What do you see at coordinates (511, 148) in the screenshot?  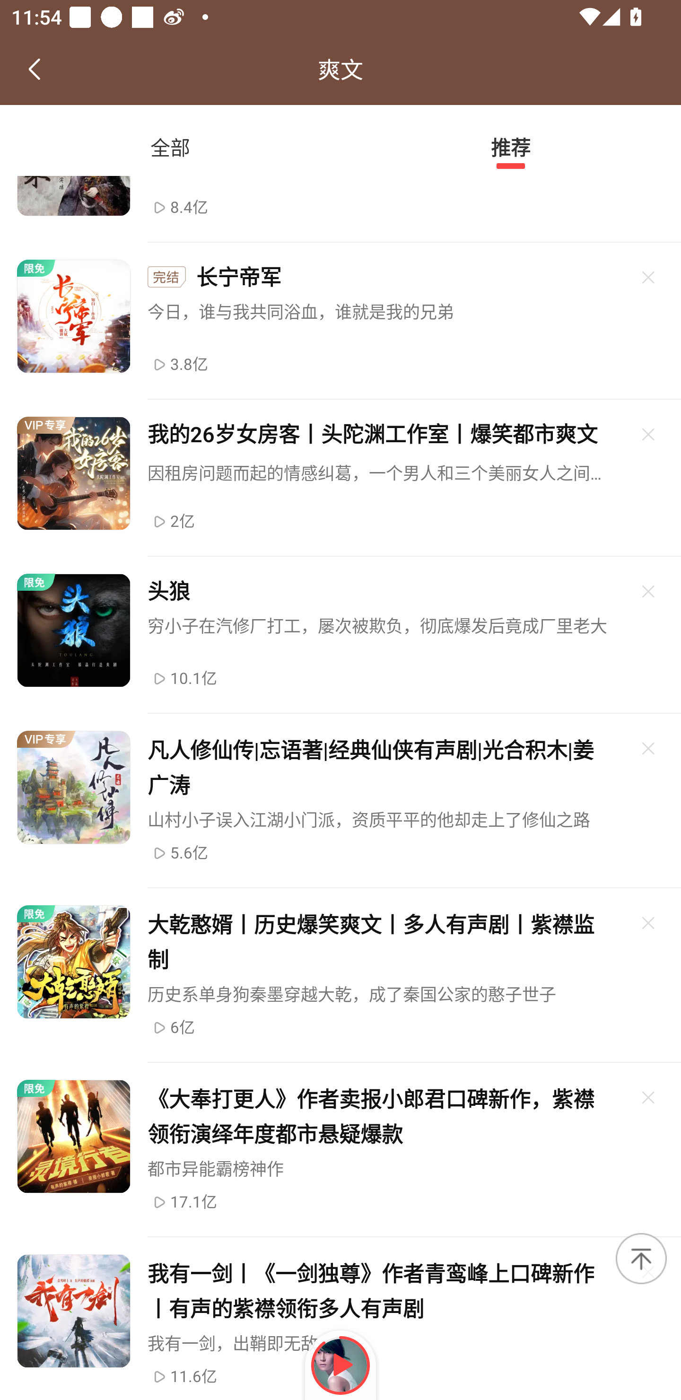 I see `推荐` at bounding box center [511, 148].